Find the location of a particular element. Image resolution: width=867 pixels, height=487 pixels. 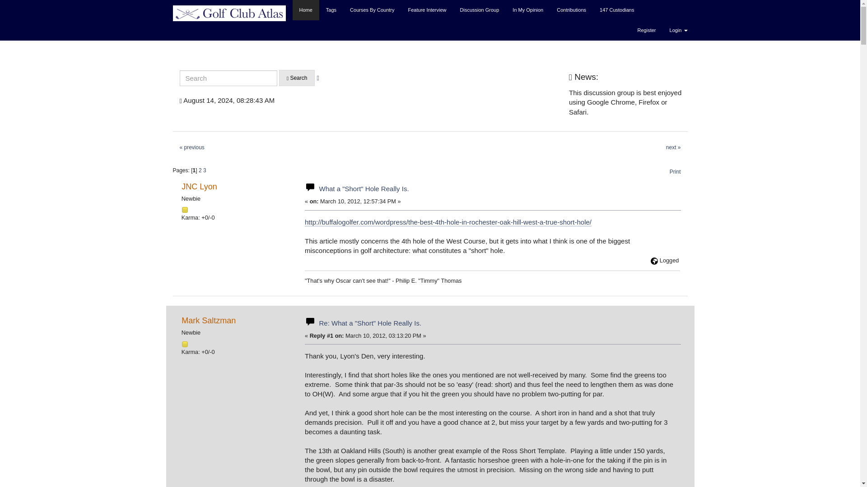

What a "Short" Hole Really Is. is located at coordinates (364, 188).